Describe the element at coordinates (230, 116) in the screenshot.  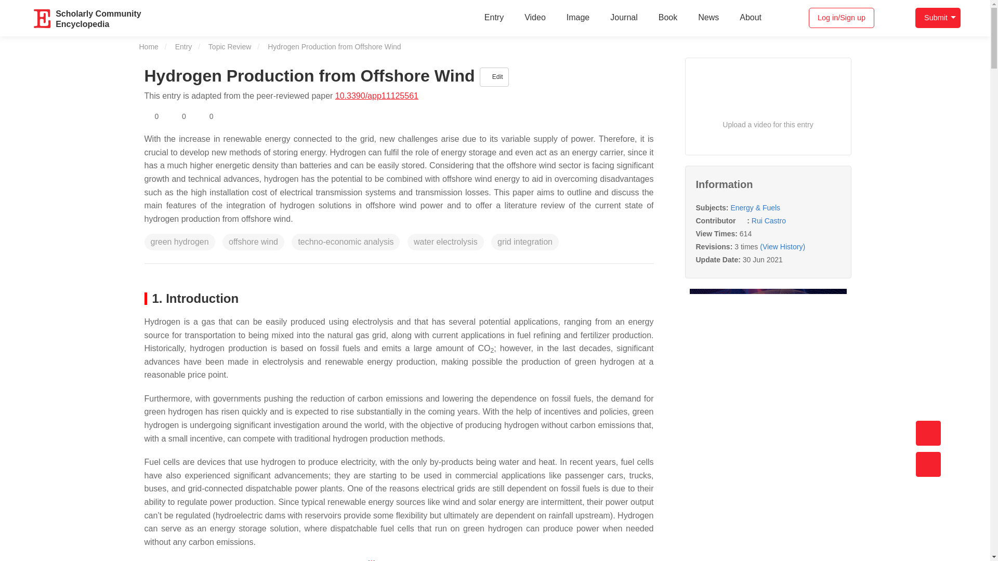
I see `Share` at that location.